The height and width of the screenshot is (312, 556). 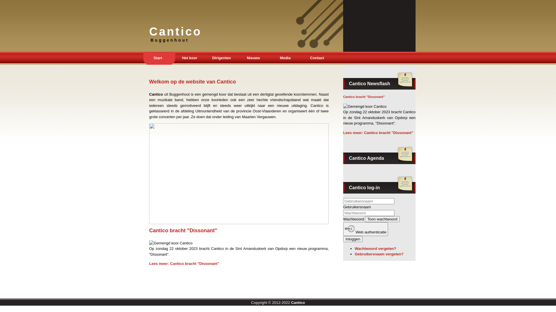 What do you see at coordinates (378, 133) in the screenshot?
I see `Lees meer: Cantico bracht "Dissonant"` at bounding box center [378, 133].